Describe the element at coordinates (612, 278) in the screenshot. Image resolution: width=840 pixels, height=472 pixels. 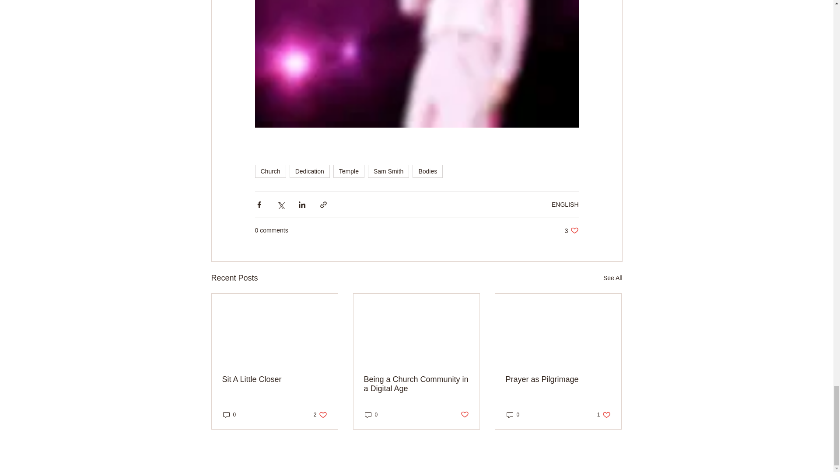
I see `See All` at that location.